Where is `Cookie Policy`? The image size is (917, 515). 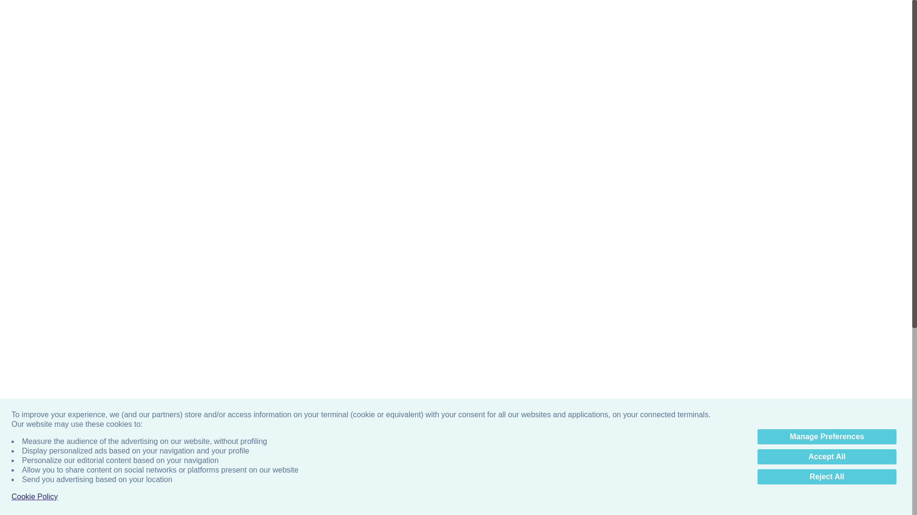
Cookie Policy is located at coordinates (34, 497).